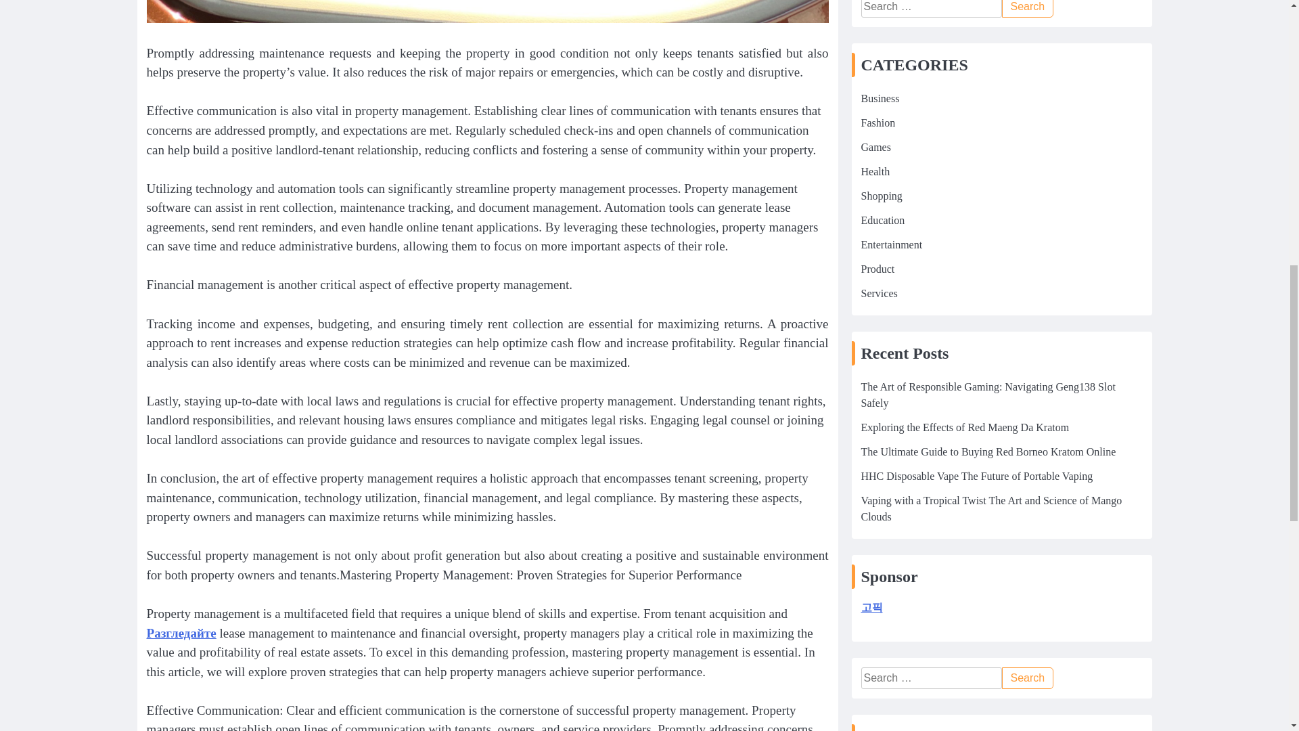  What do you see at coordinates (881, 270) in the screenshot?
I see `Shopping` at bounding box center [881, 270].